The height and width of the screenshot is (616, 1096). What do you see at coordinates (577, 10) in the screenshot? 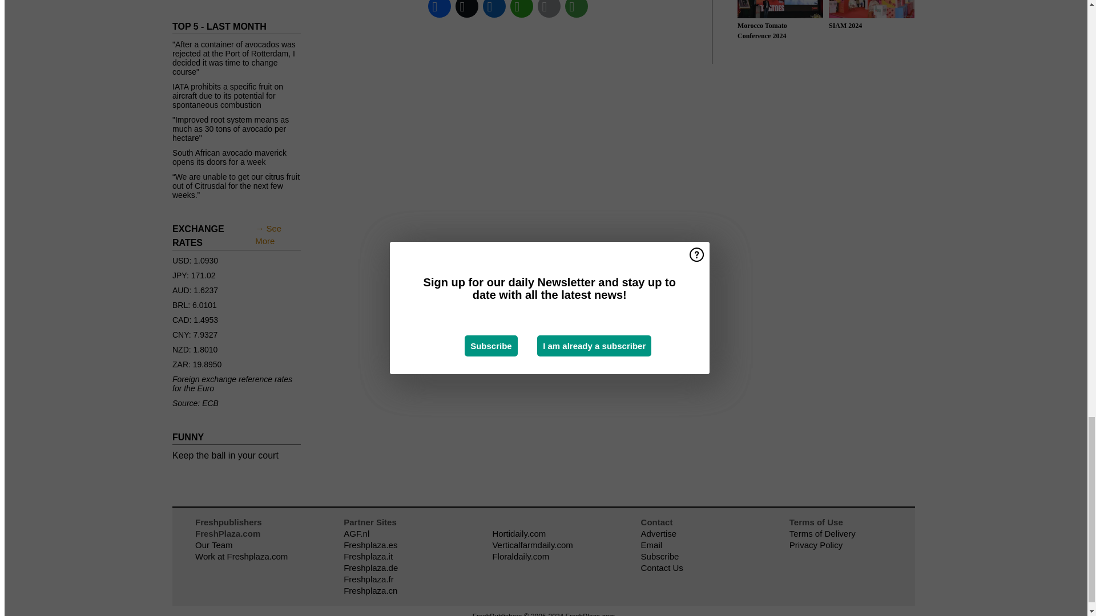
I see `More Options` at bounding box center [577, 10].